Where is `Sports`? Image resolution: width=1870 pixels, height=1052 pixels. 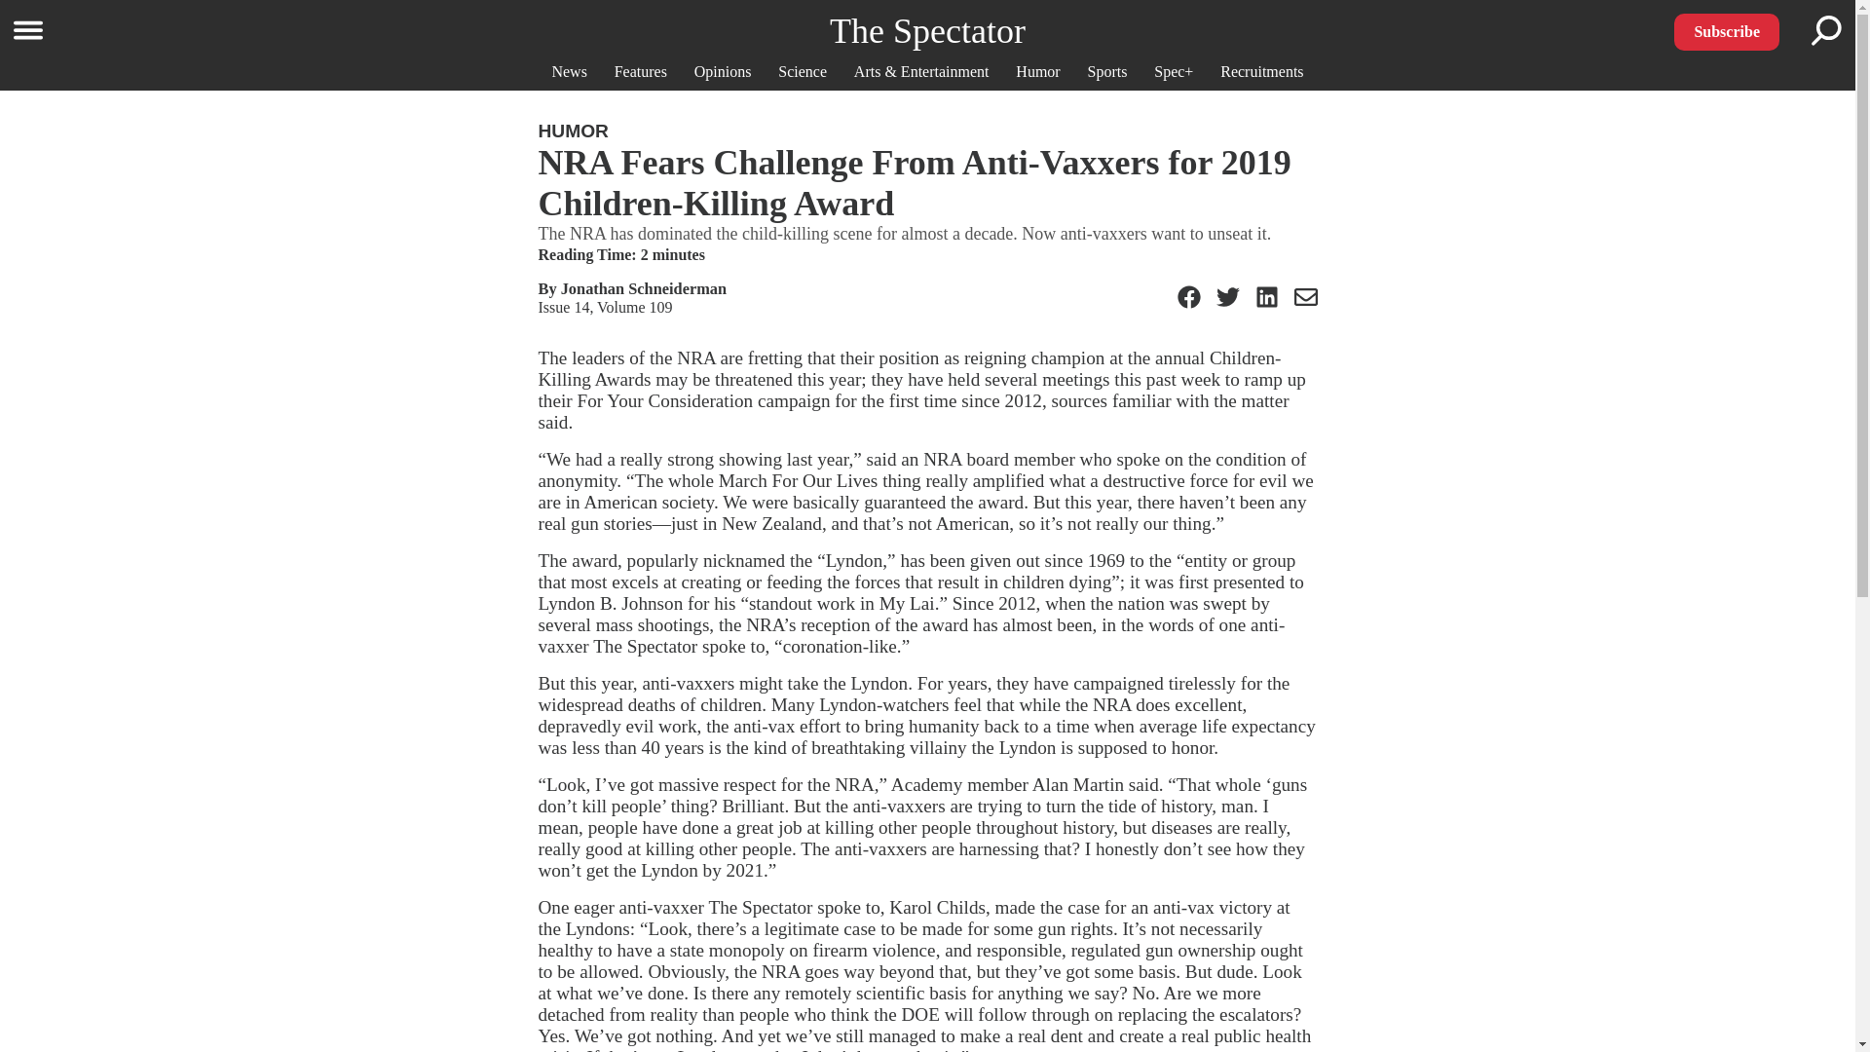 Sports is located at coordinates (1107, 71).